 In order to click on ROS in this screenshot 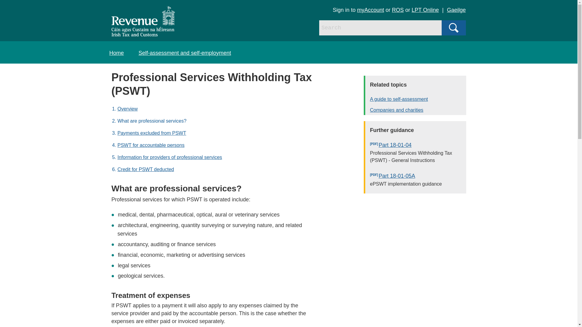, I will do `click(398, 10)`.